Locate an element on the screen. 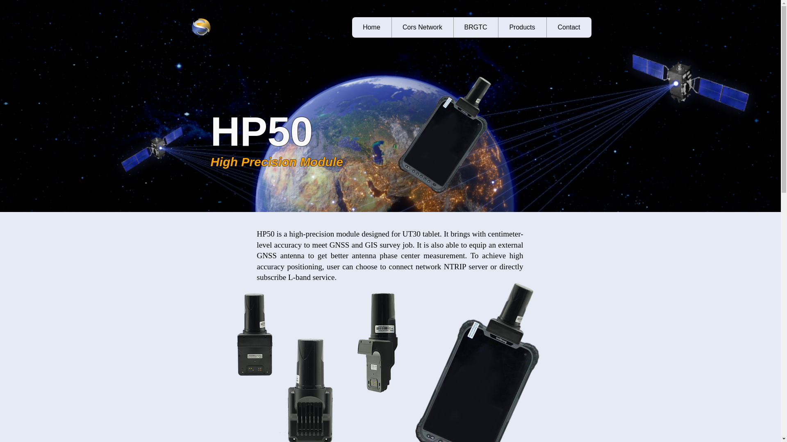 This screenshot has width=787, height=442. BRGTC is located at coordinates (475, 27).